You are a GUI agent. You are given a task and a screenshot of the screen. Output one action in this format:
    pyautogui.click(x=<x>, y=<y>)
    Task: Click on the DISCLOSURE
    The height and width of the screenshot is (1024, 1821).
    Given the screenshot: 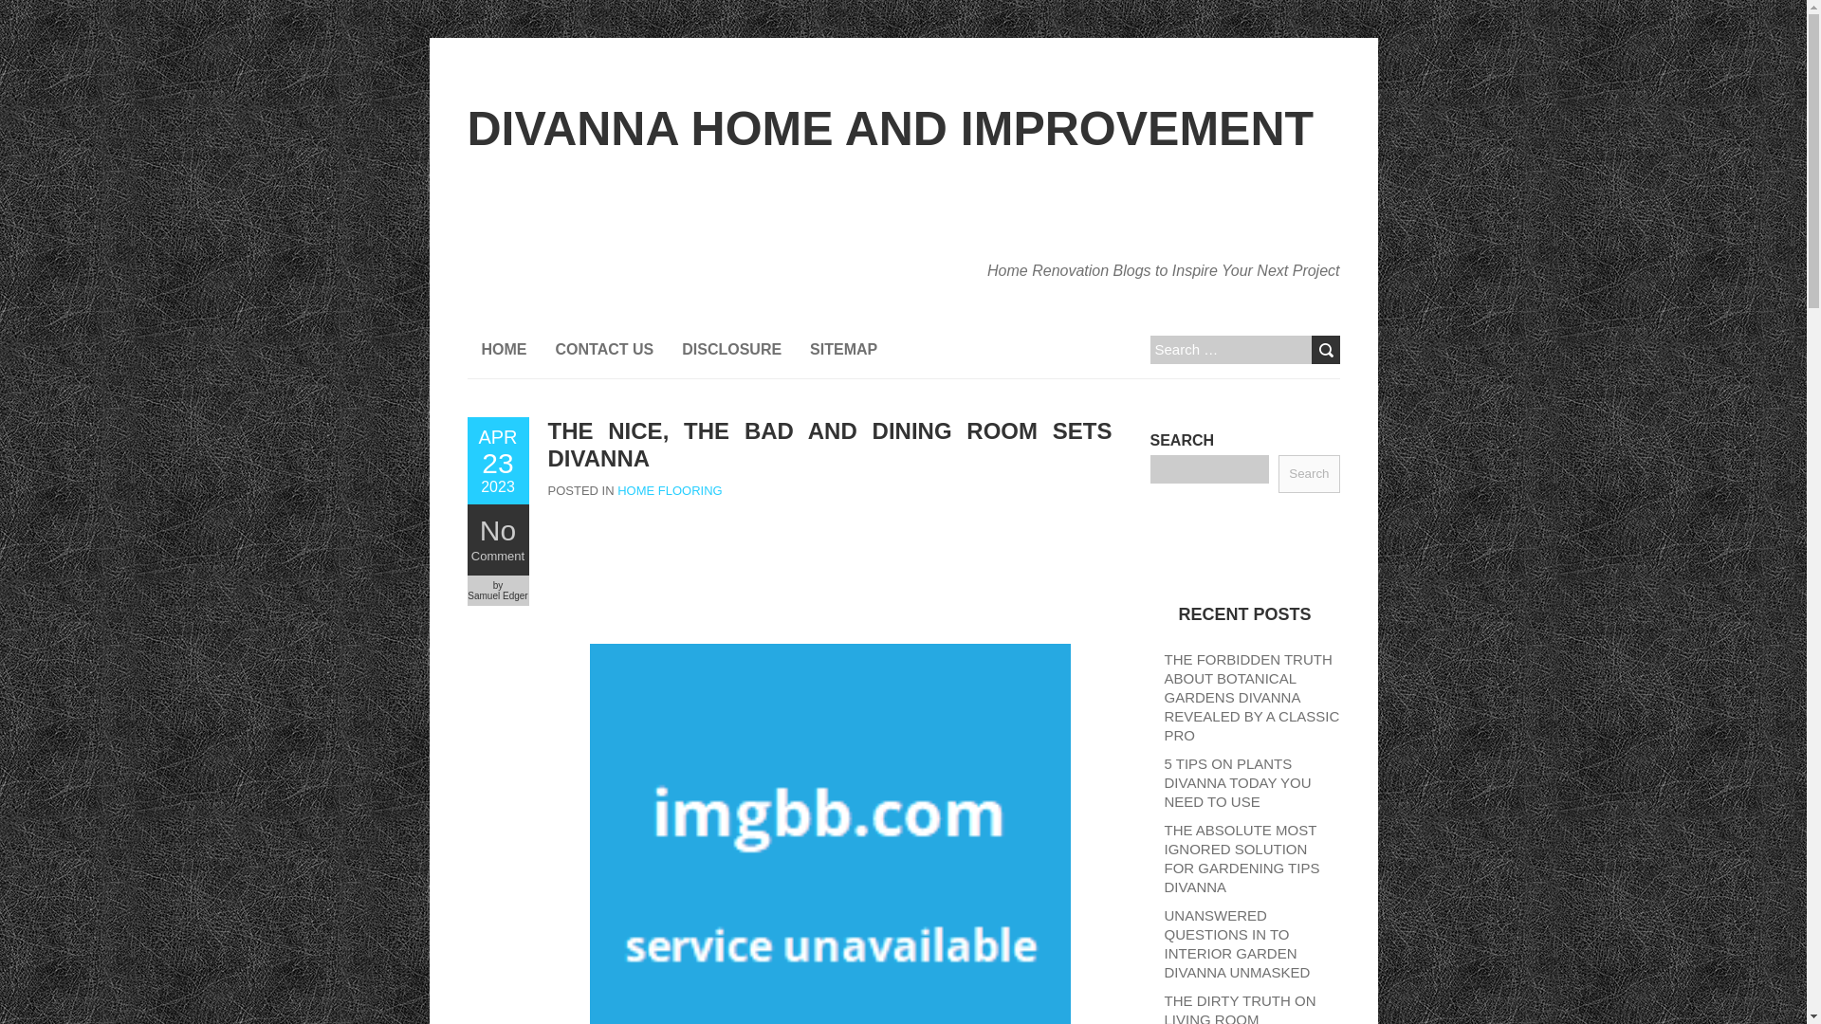 What is the action you would take?
    pyautogui.click(x=732, y=349)
    